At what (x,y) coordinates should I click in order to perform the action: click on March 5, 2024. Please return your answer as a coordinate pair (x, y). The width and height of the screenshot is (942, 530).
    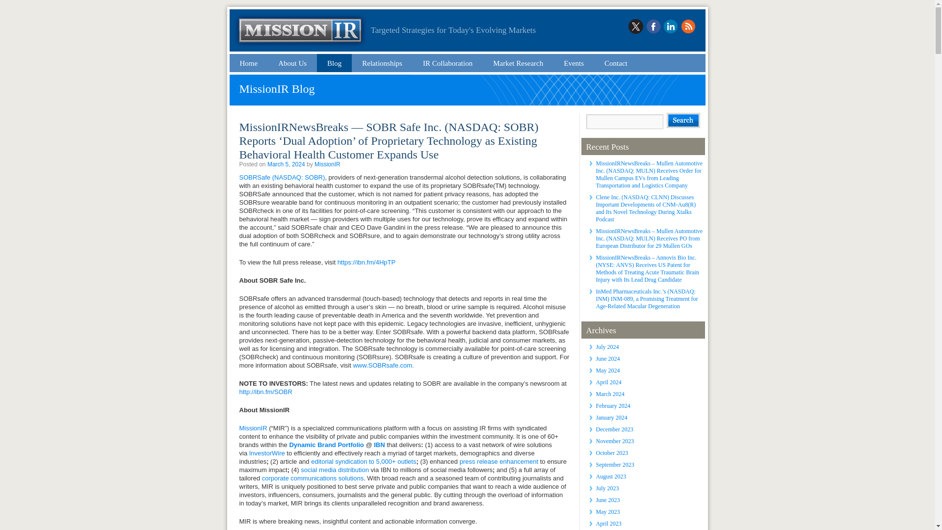
    Looking at the image, I should click on (287, 164).